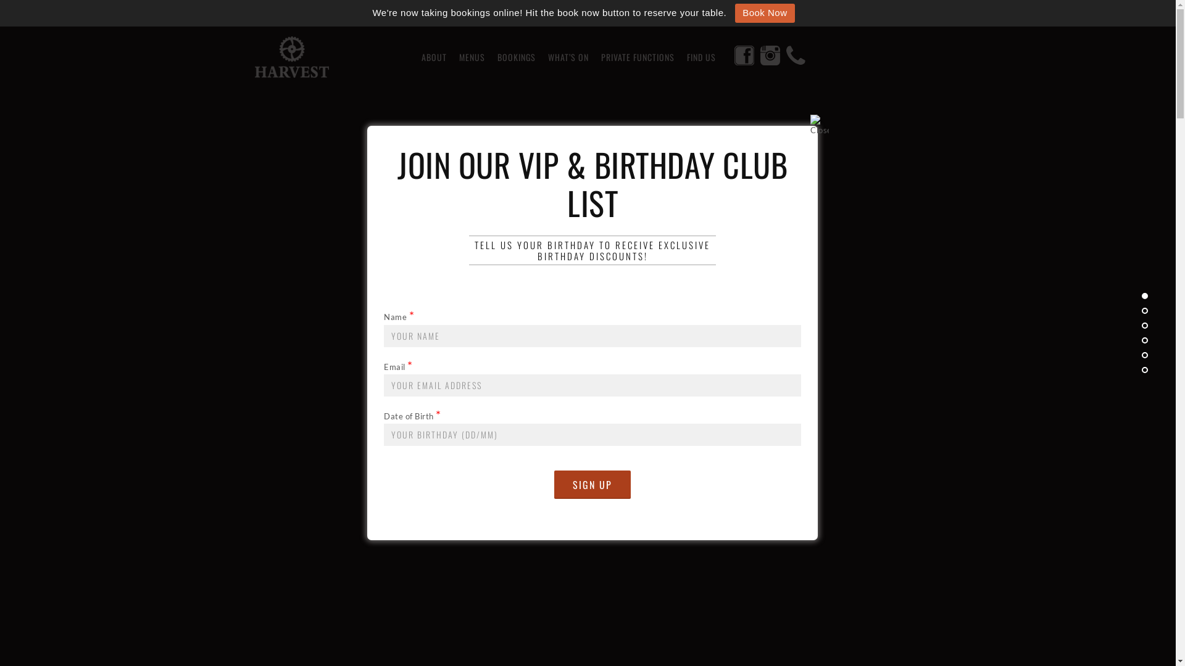  I want to click on GIFT CARDS, so click(502, 489).